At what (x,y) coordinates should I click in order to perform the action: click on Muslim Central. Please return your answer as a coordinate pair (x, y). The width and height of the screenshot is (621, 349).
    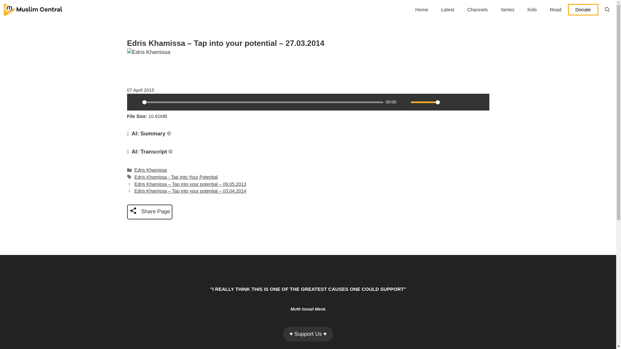
    Looking at the image, I should click on (33, 10).